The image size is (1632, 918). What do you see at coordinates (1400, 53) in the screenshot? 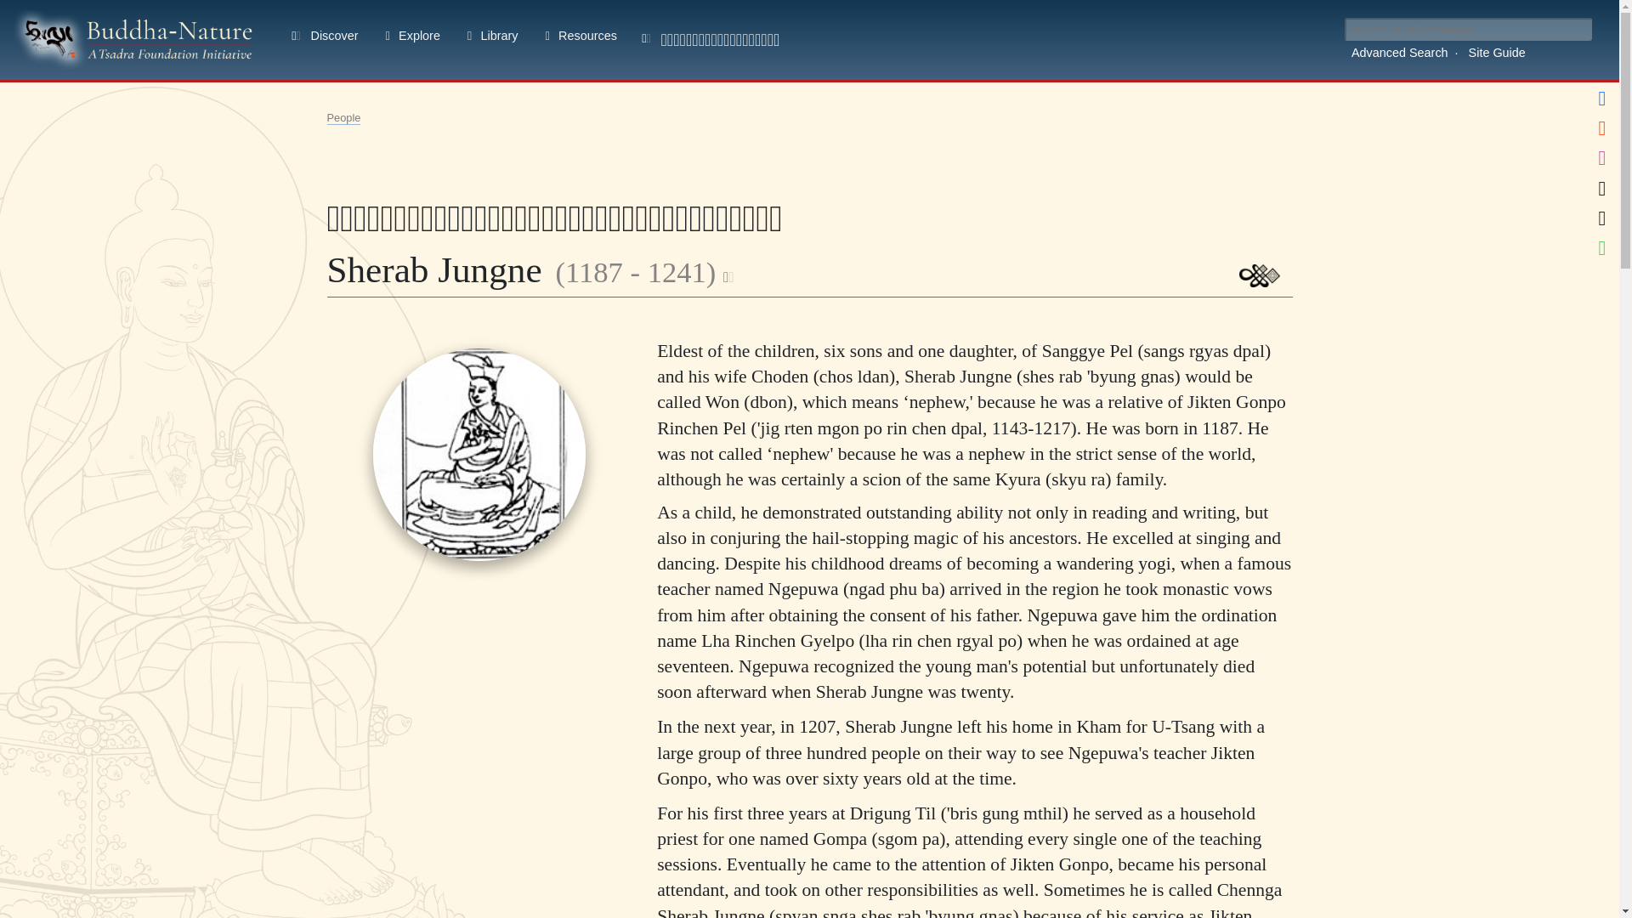
I see `Advanced Search` at bounding box center [1400, 53].